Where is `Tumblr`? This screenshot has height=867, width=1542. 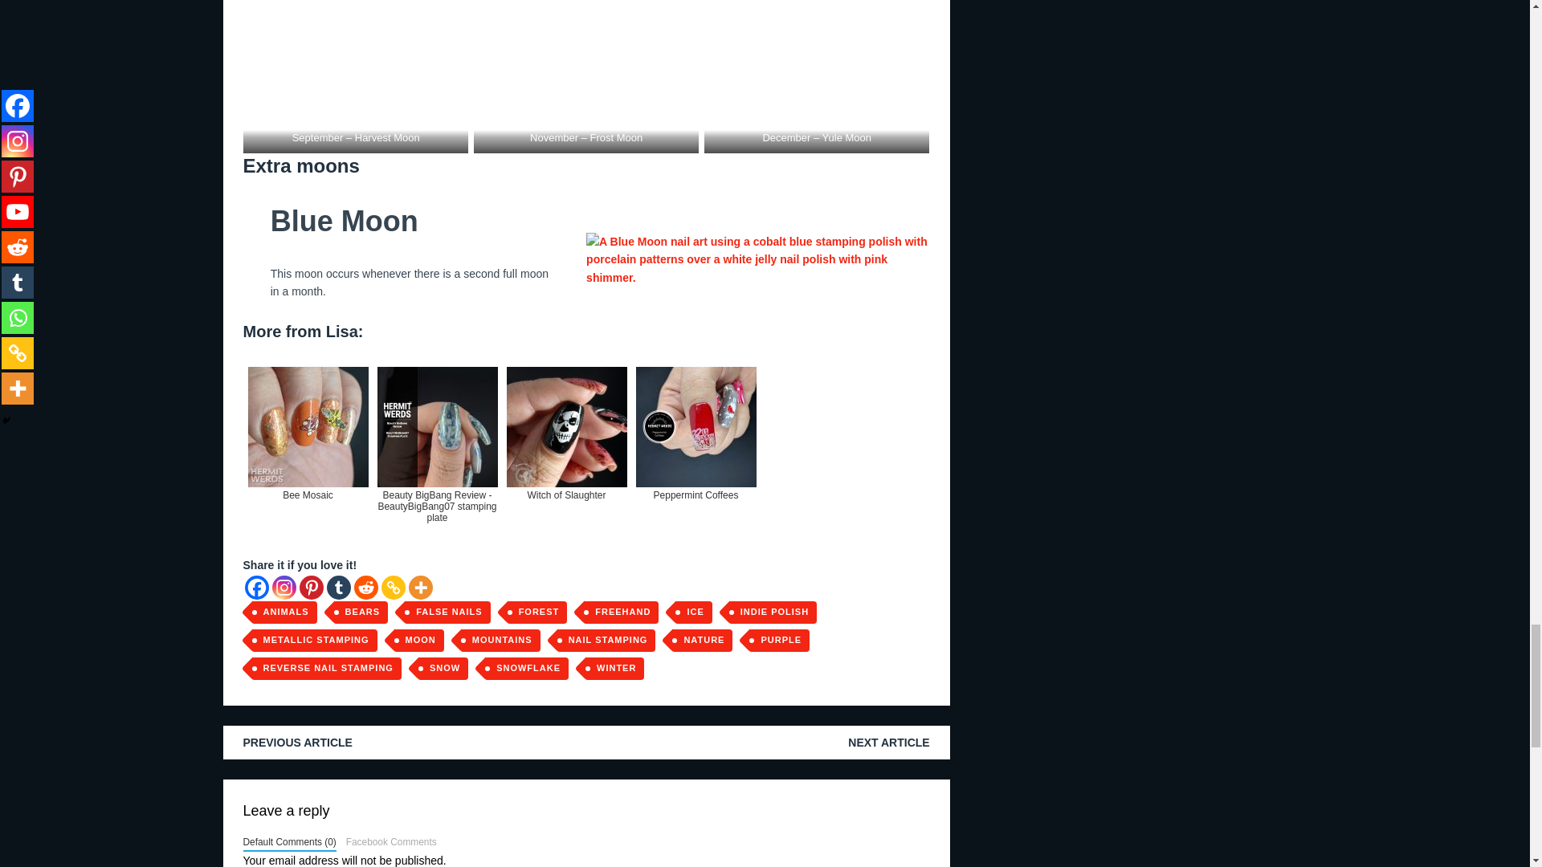
Tumblr is located at coordinates (337, 588).